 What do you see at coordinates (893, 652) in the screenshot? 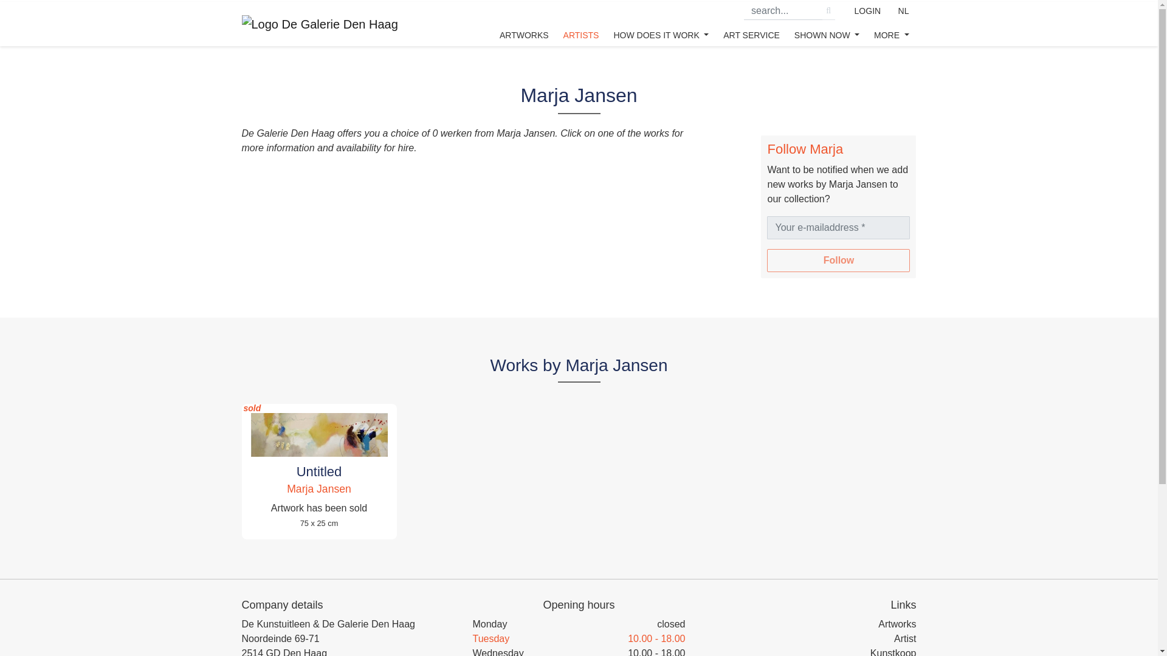
I see `Kunstkoop` at bounding box center [893, 652].